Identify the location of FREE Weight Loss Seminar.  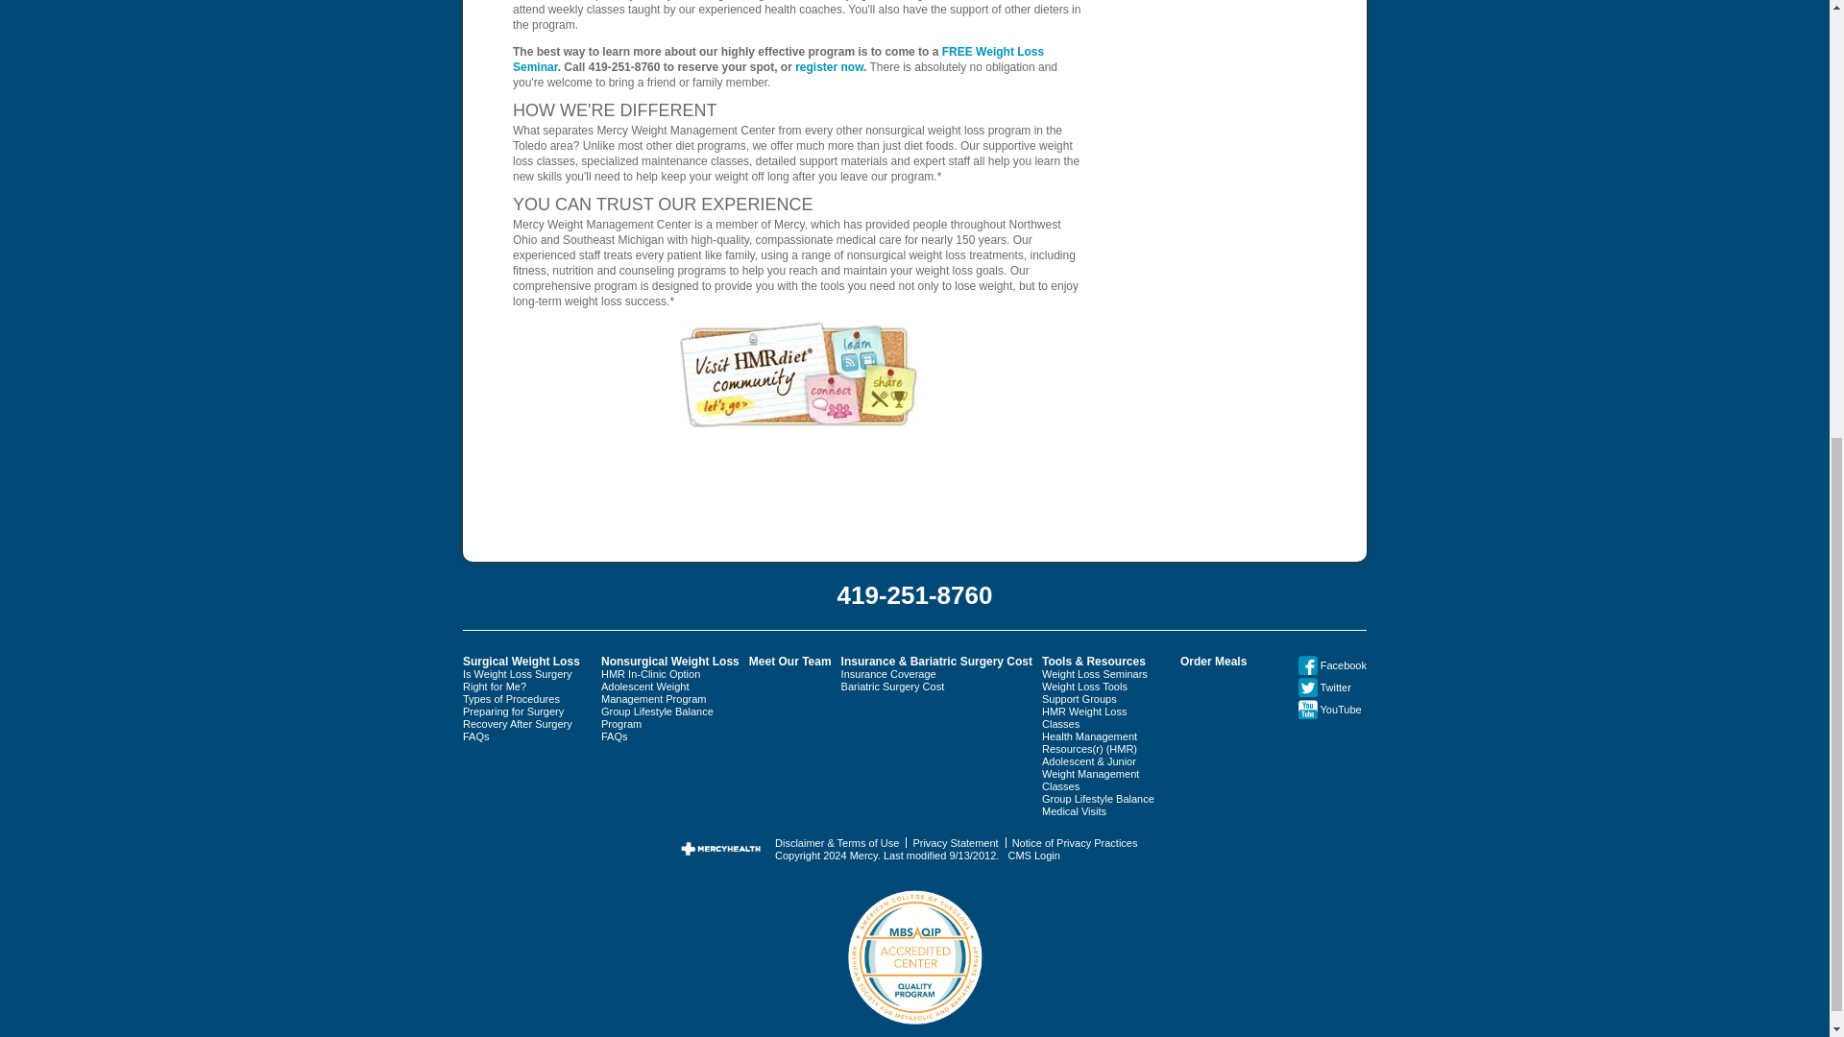
(778, 60).